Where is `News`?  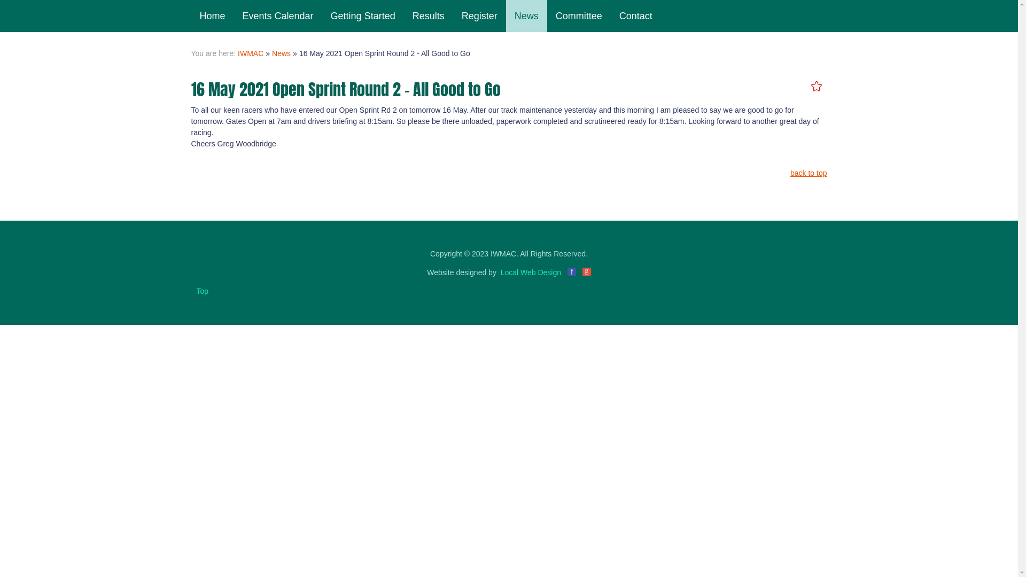 News is located at coordinates (527, 16).